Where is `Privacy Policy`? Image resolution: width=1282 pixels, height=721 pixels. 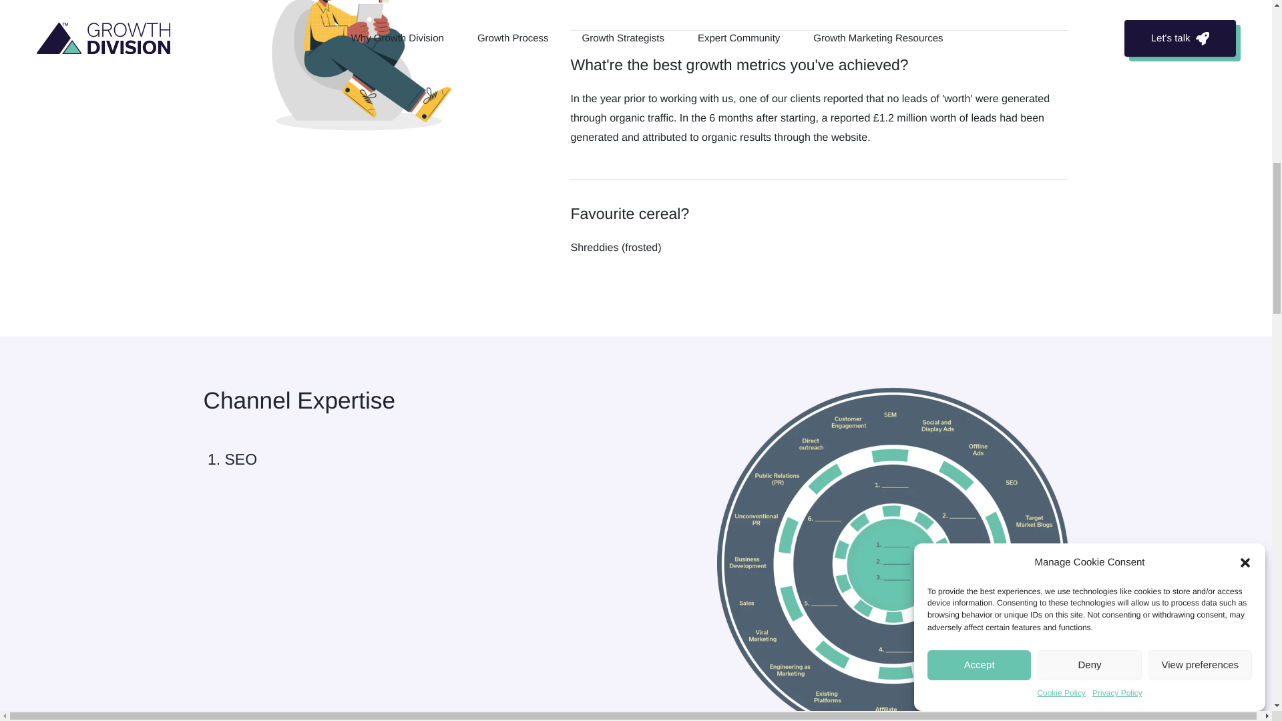
Privacy Policy is located at coordinates (1116, 49).